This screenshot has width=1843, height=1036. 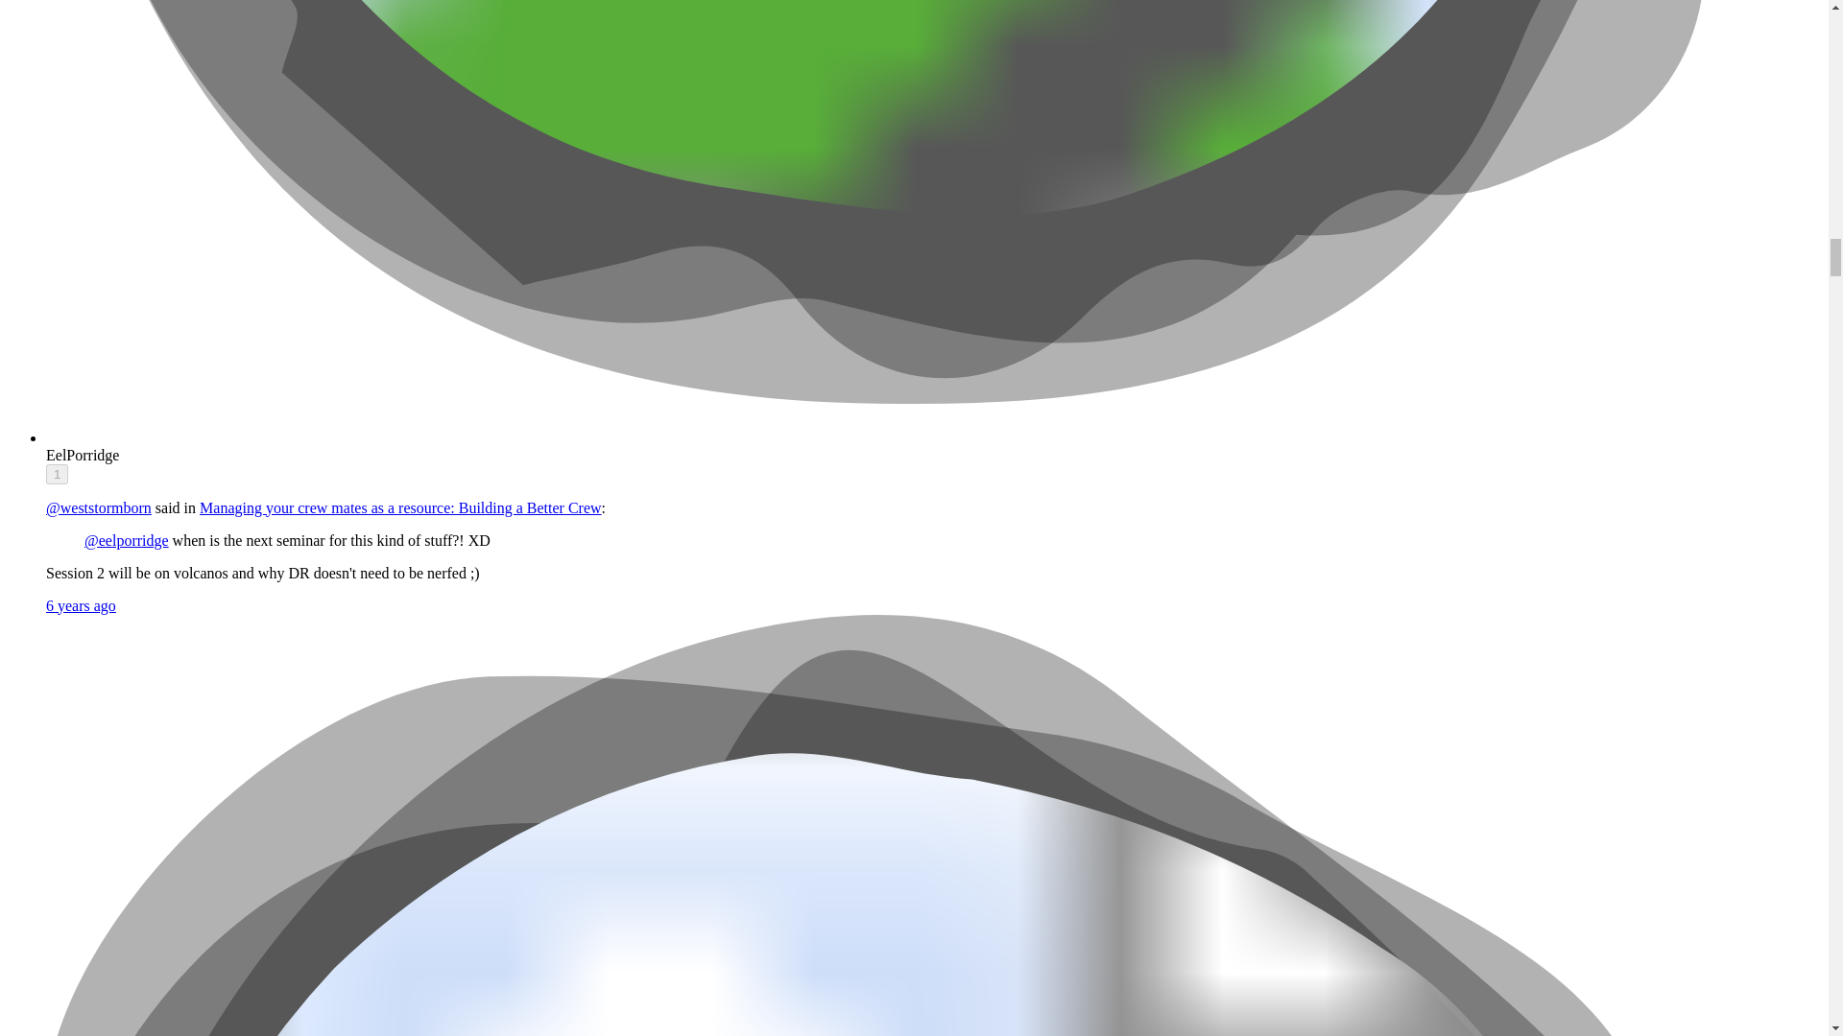 I want to click on 6 years ago, so click(x=81, y=606).